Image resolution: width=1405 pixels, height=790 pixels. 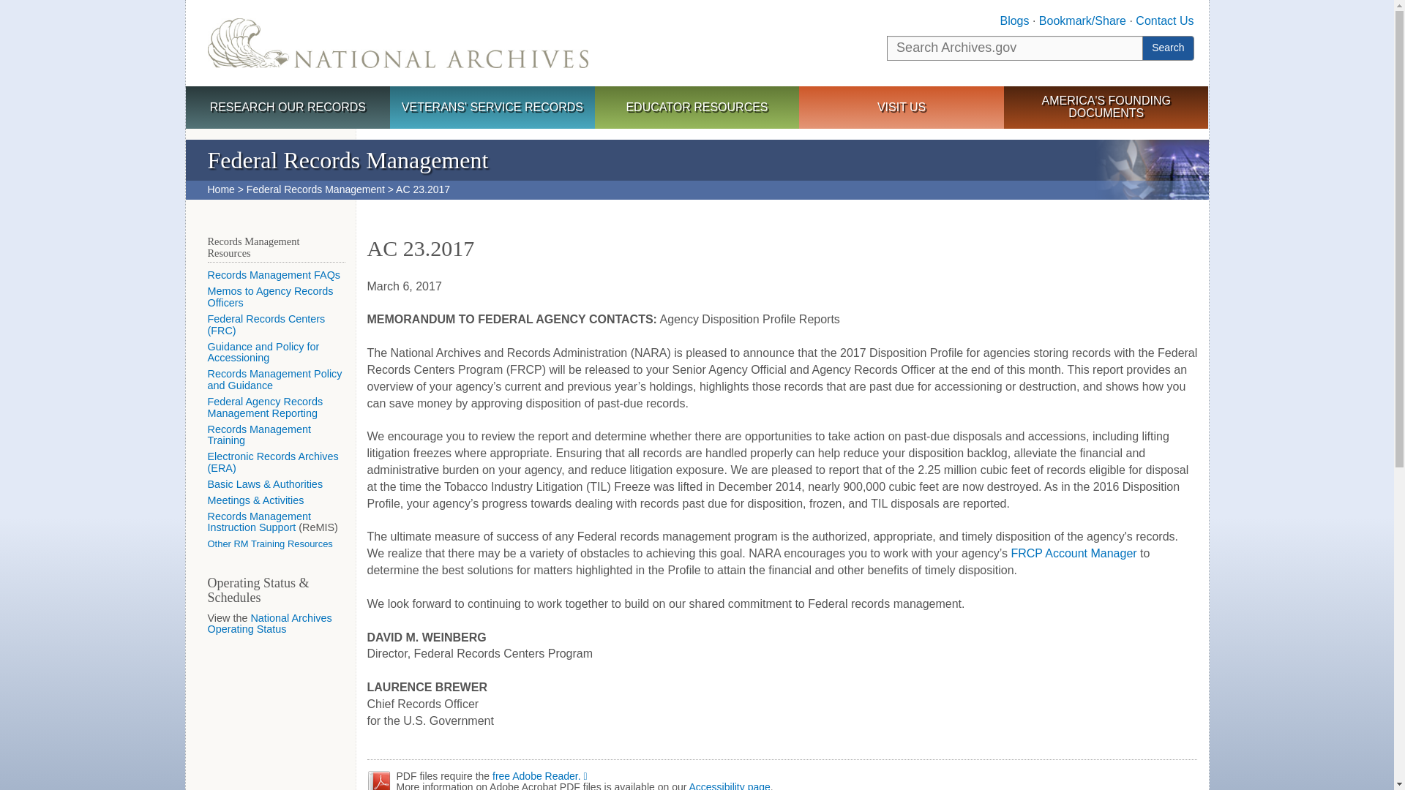 What do you see at coordinates (902, 108) in the screenshot?
I see `VISIT US` at bounding box center [902, 108].